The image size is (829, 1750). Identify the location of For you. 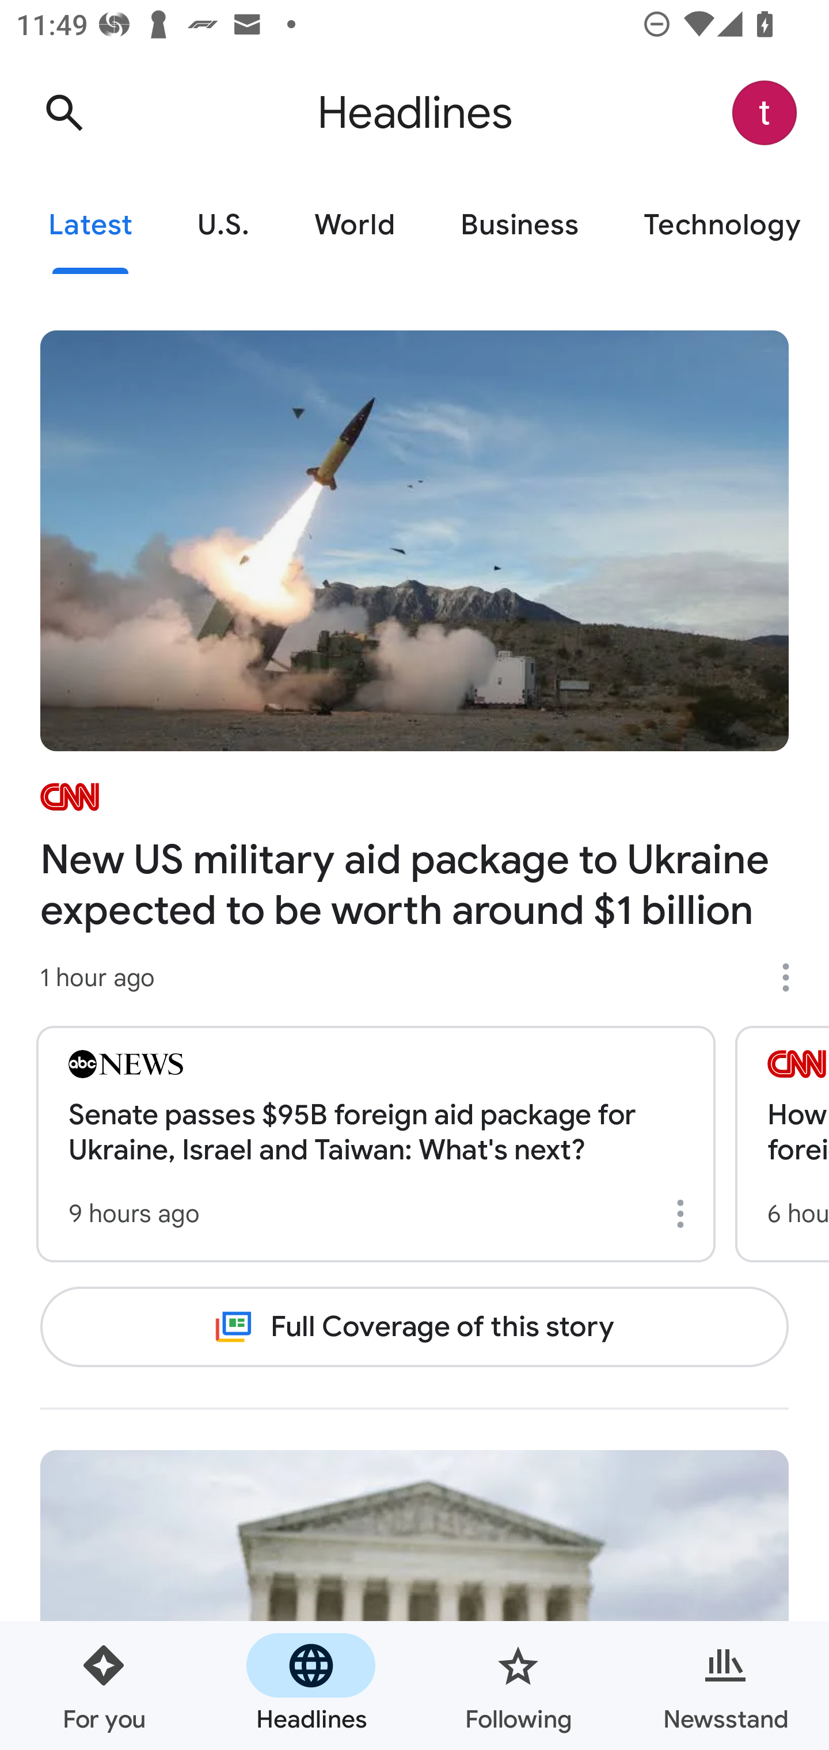
(104, 1686).